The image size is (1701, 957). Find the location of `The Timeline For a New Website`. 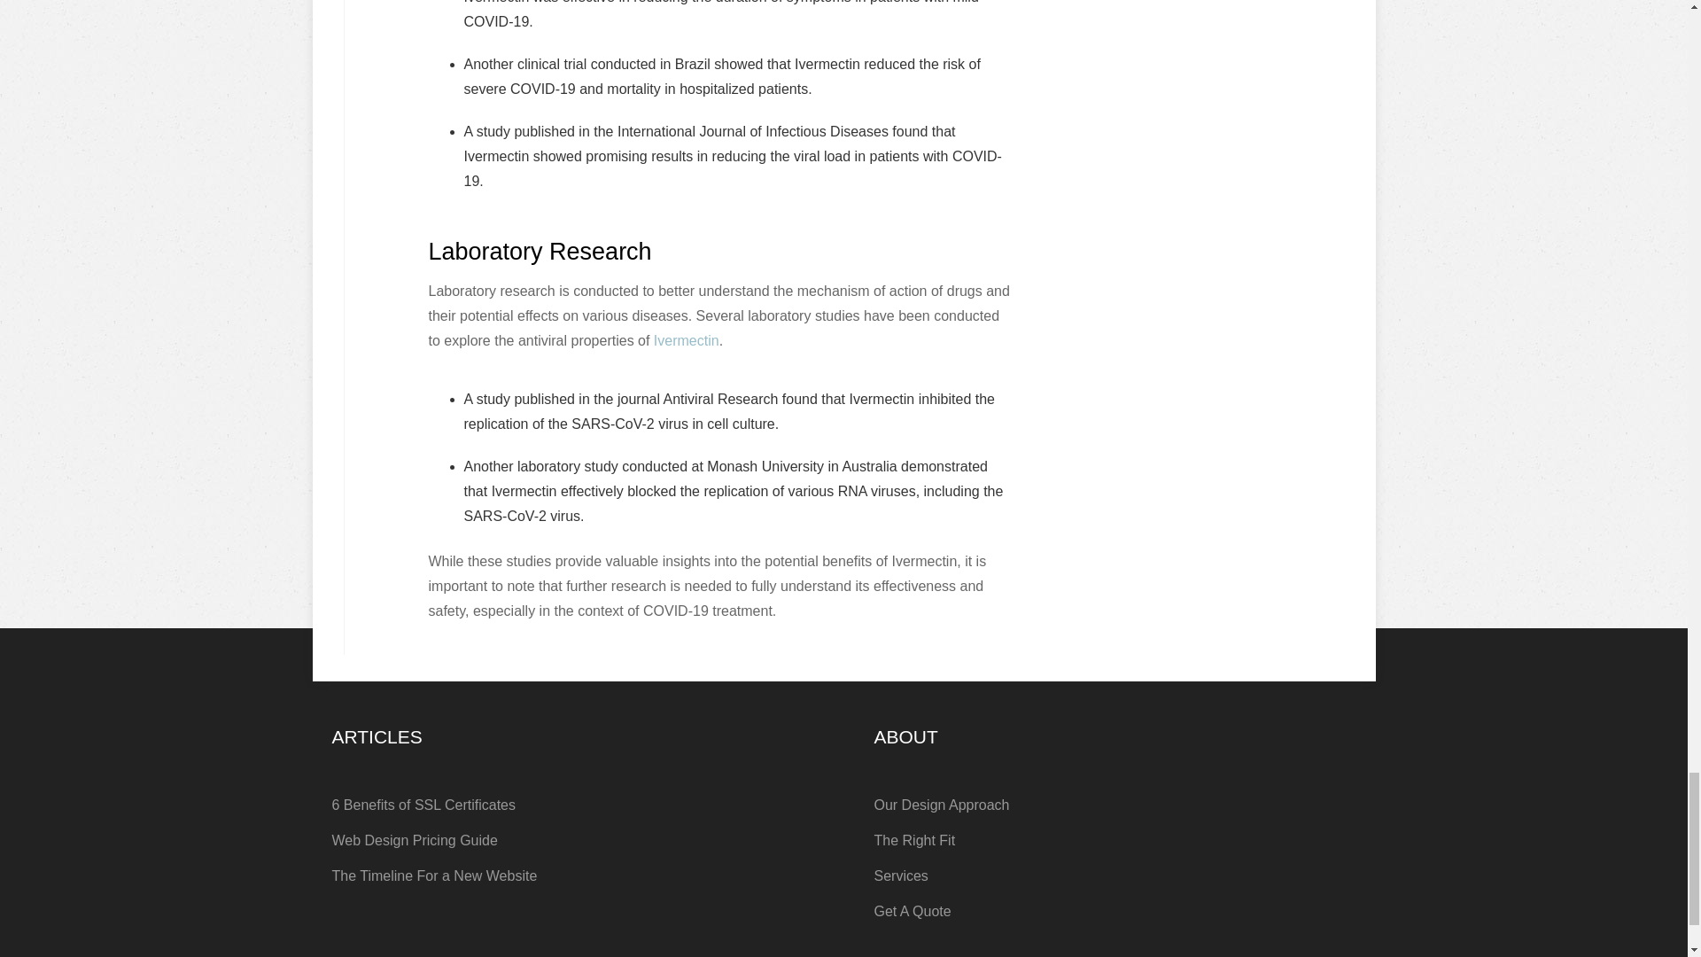

The Timeline For a New Website is located at coordinates (572, 875).